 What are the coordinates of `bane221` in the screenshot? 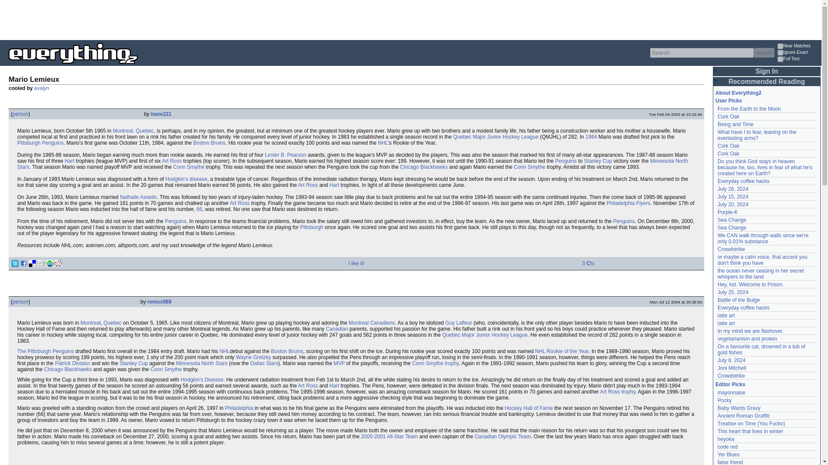 It's located at (161, 114).